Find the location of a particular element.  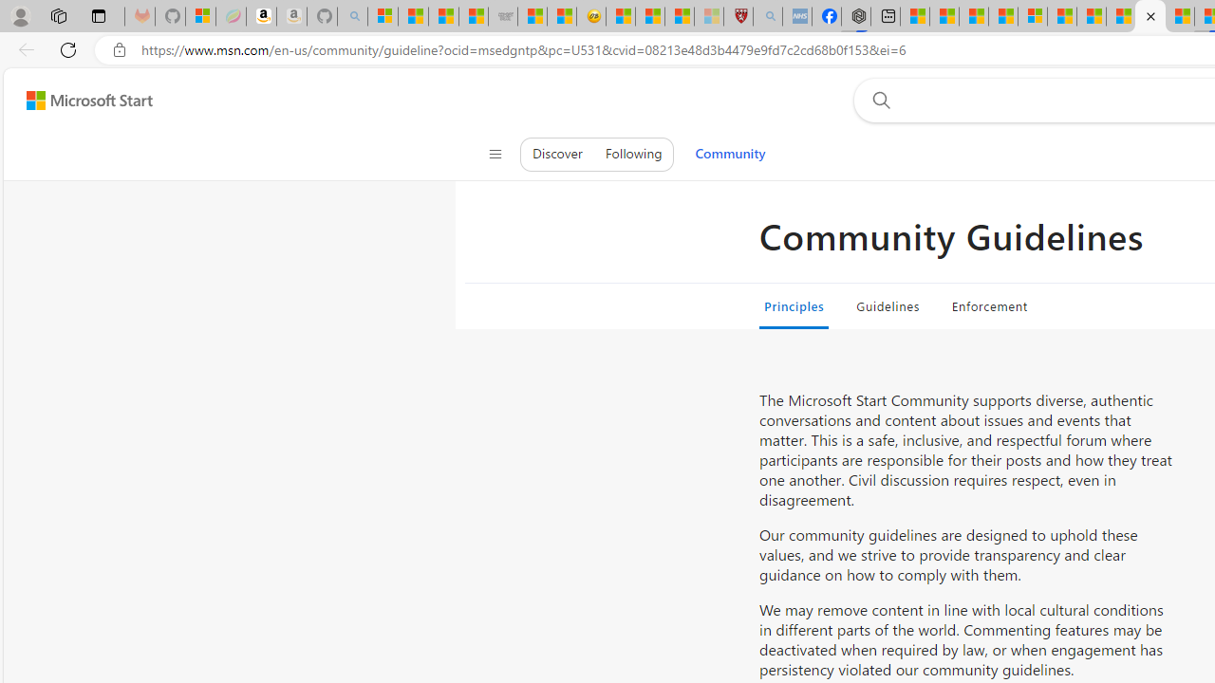

Stocks - MSN is located at coordinates (473, 17).